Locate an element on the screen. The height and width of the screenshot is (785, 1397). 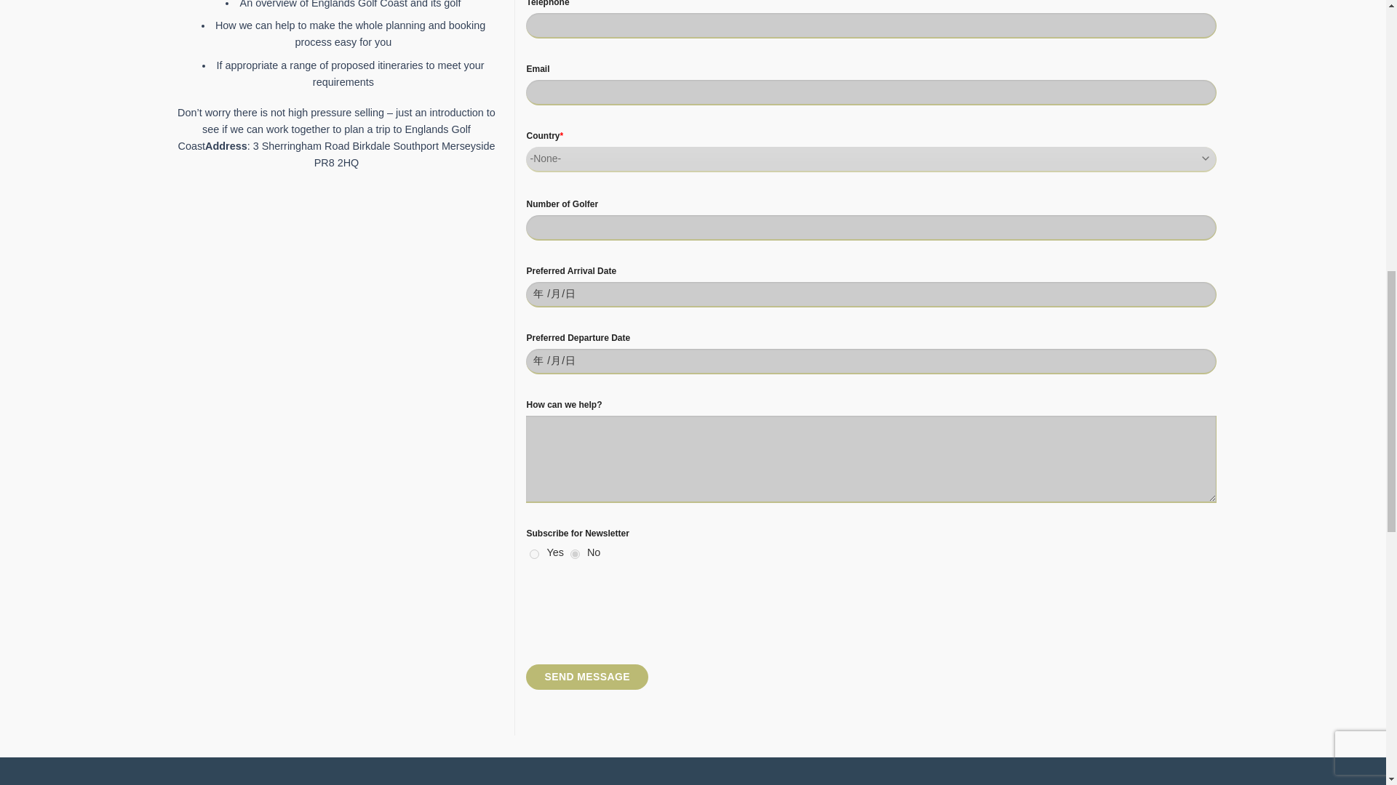
reCAPTCHA is located at coordinates (637, 611).